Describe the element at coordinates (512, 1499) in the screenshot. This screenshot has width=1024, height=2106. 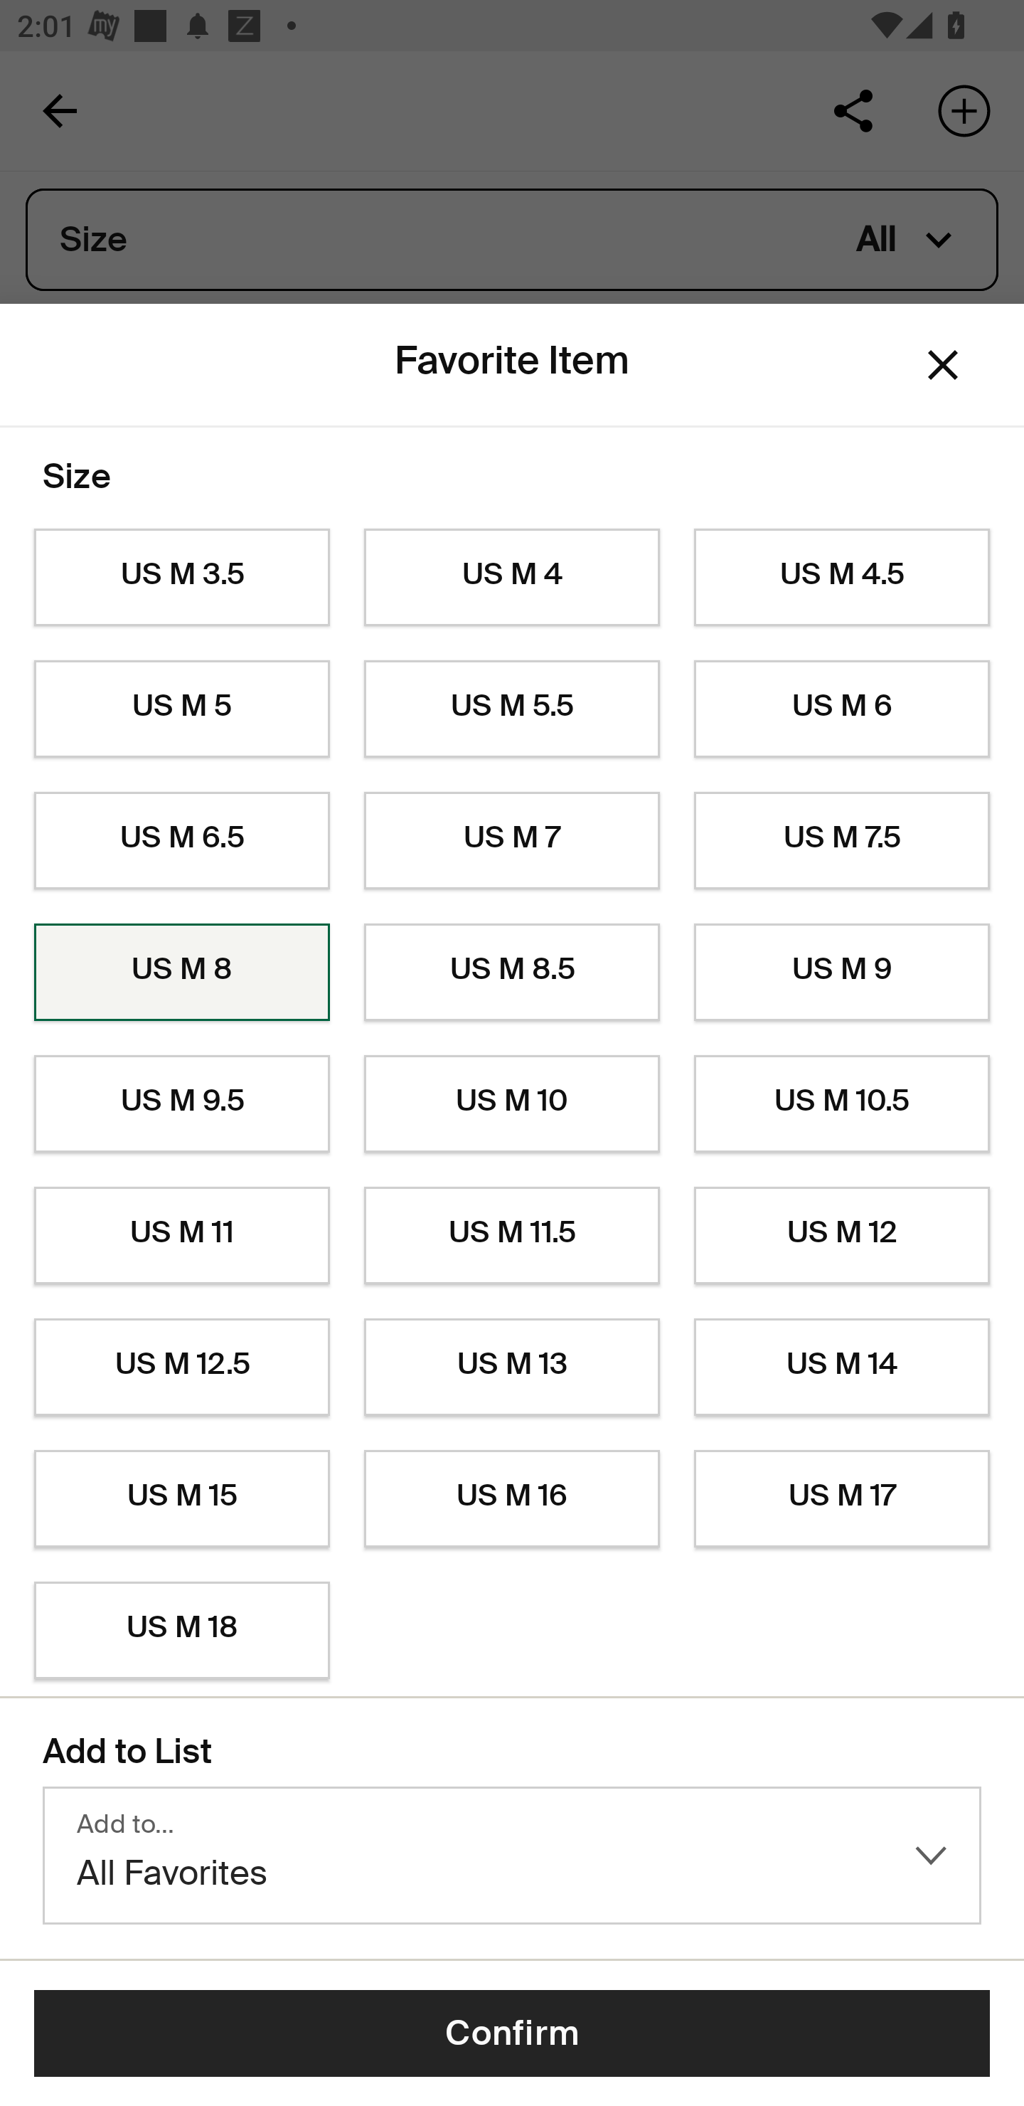
I see `US M 16` at that location.